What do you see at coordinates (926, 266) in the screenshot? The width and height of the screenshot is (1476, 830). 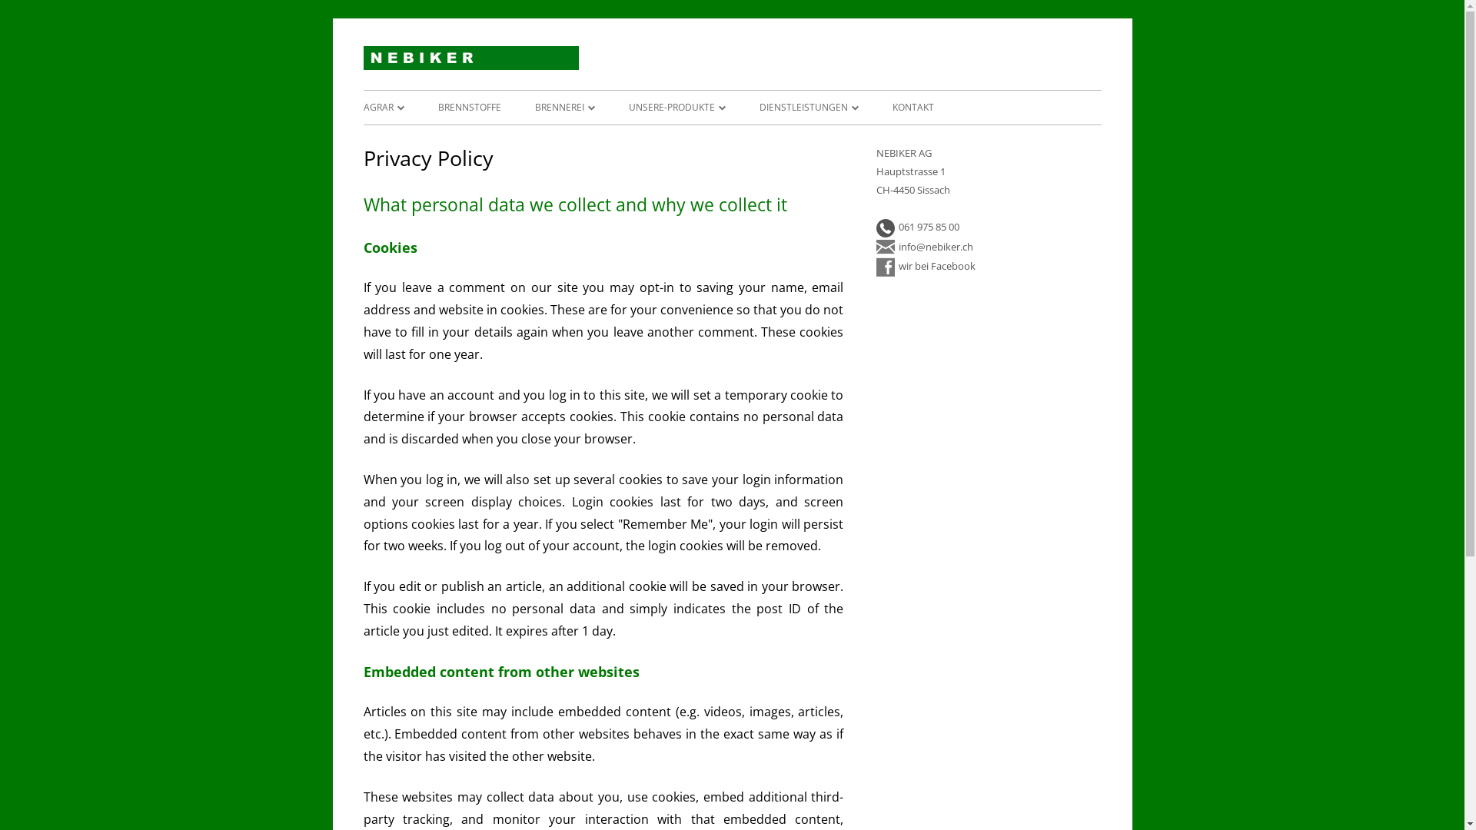 I see `wir bei Facebook` at bounding box center [926, 266].